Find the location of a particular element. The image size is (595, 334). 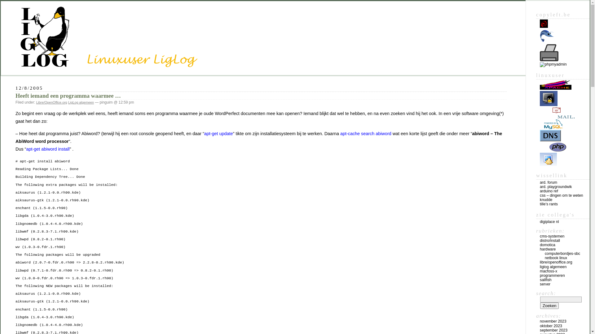

september 2023 is located at coordinates (553, 330).